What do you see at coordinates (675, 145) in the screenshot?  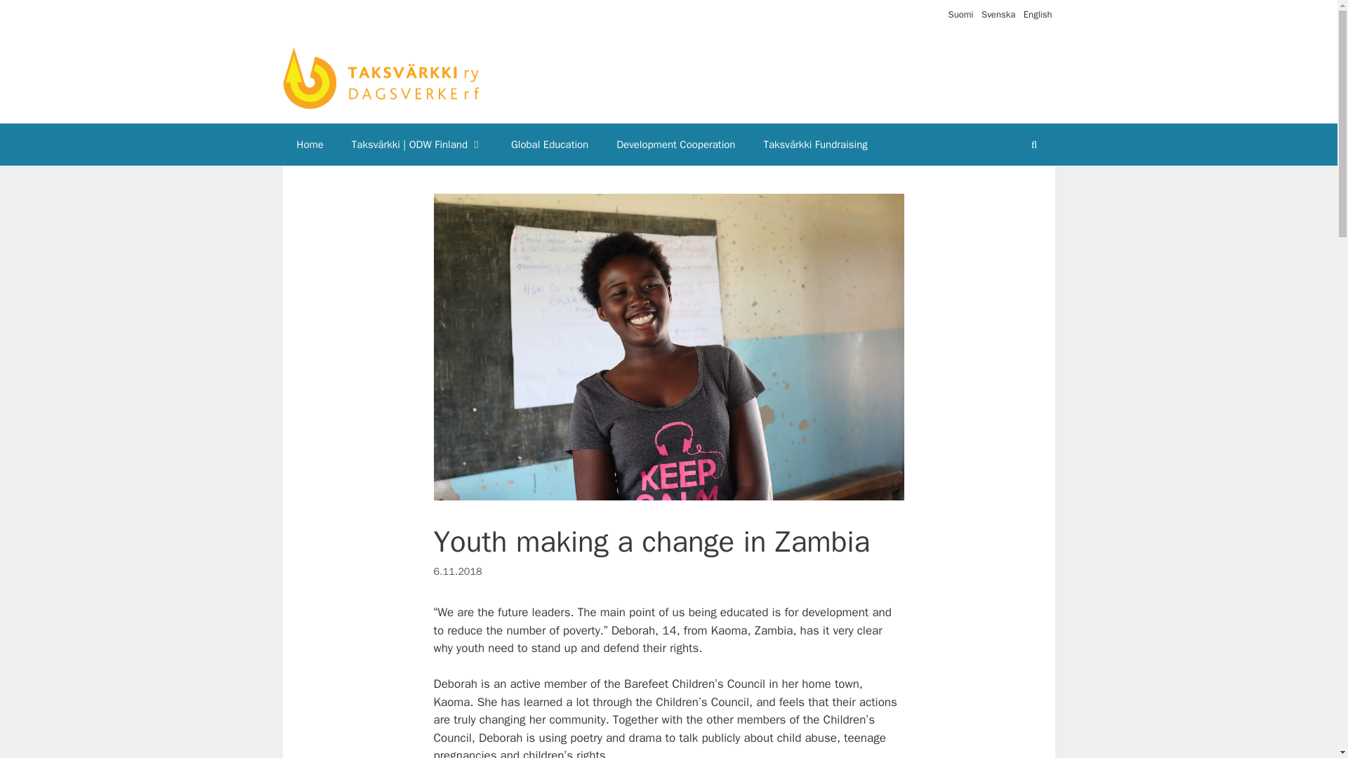 I see `Development Cooperation` at bounding box center [675, 145].